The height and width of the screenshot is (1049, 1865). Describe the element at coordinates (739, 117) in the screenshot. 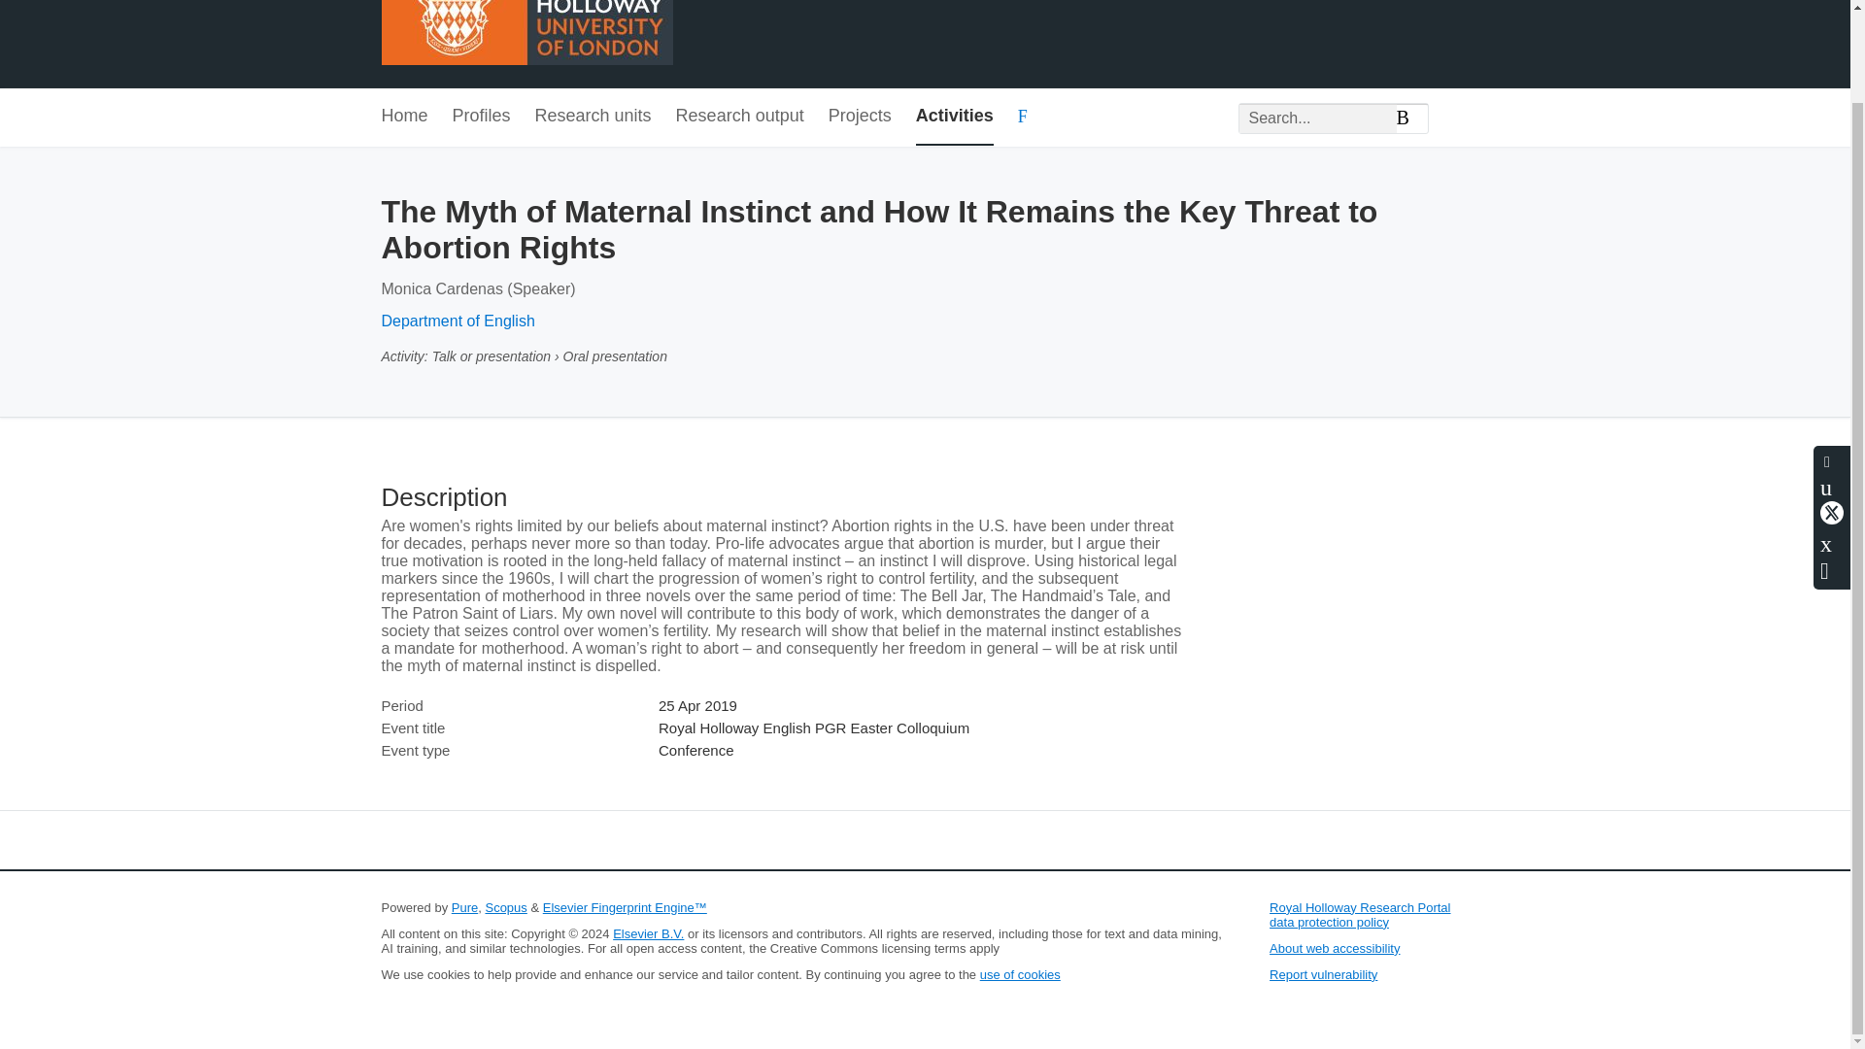

I see `Research output` at that location.